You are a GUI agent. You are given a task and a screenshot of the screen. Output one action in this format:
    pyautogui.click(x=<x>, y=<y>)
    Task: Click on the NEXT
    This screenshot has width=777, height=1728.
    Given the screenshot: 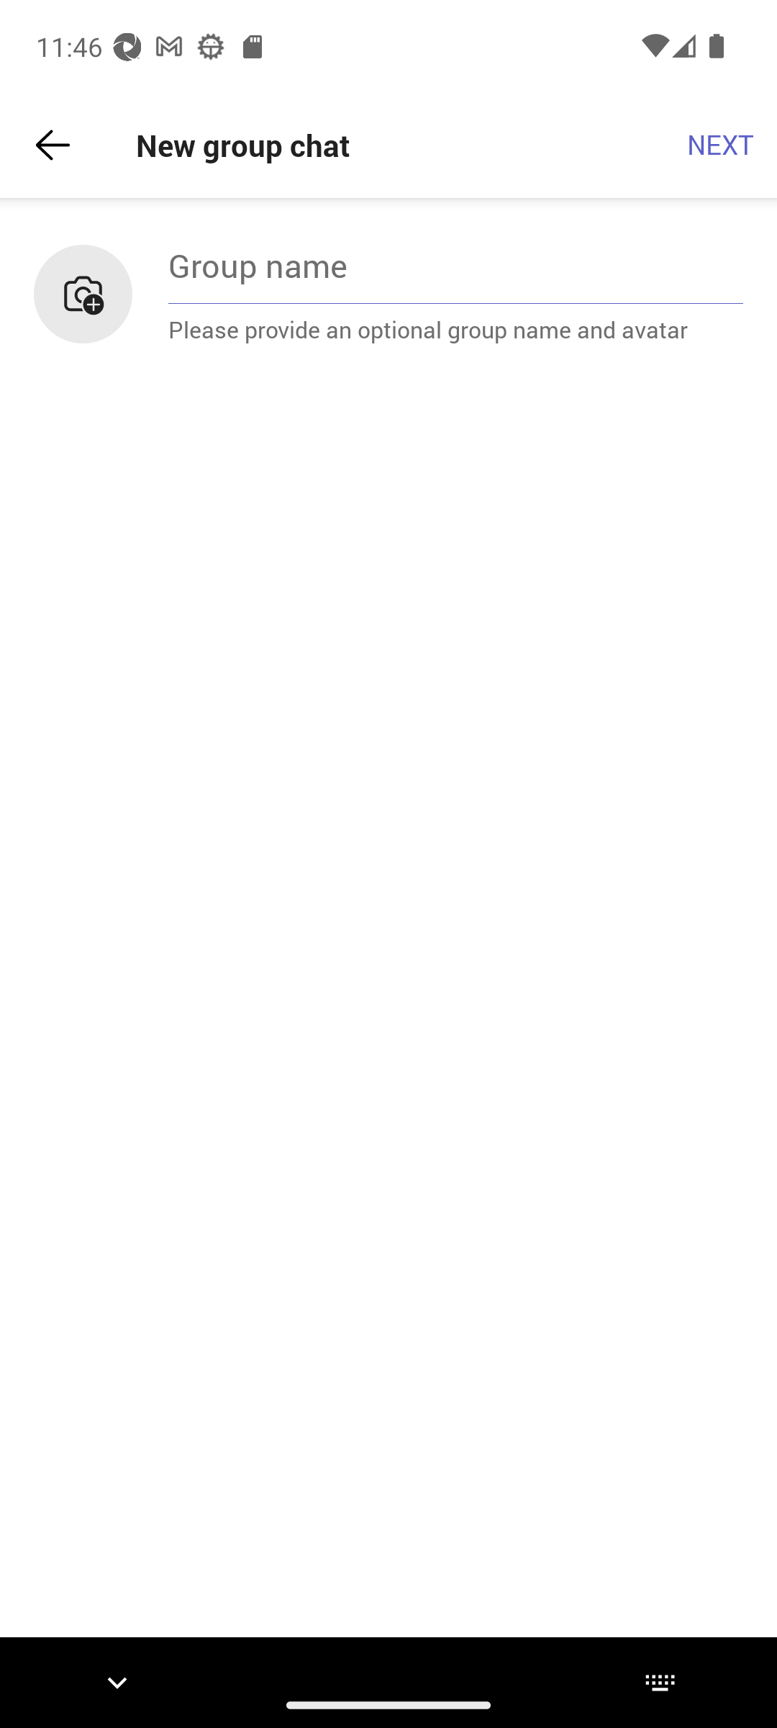 What is the action you would take?
    pyautogui.click(x=721, y=145)
    